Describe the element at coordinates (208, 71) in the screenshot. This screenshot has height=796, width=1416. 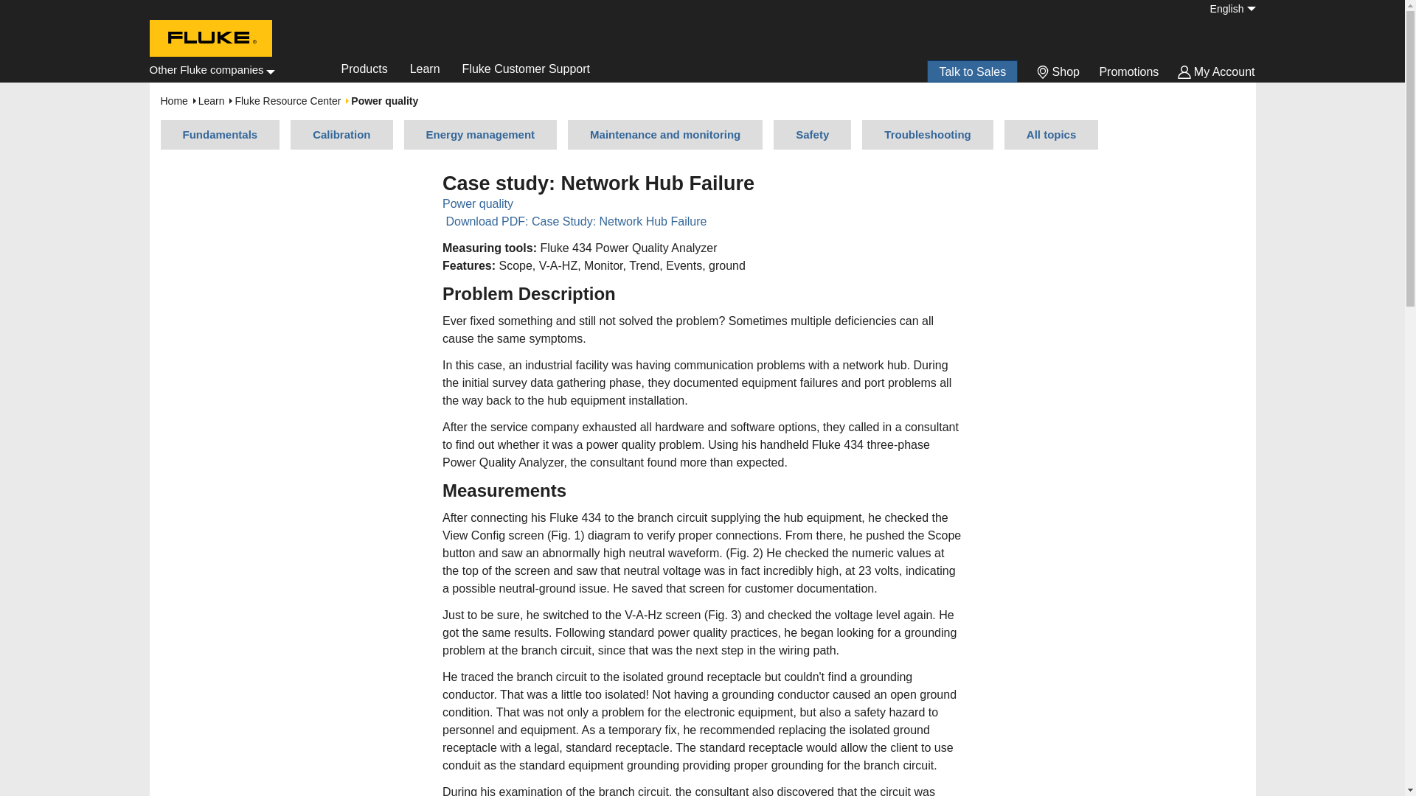
I see `Home` at that location.